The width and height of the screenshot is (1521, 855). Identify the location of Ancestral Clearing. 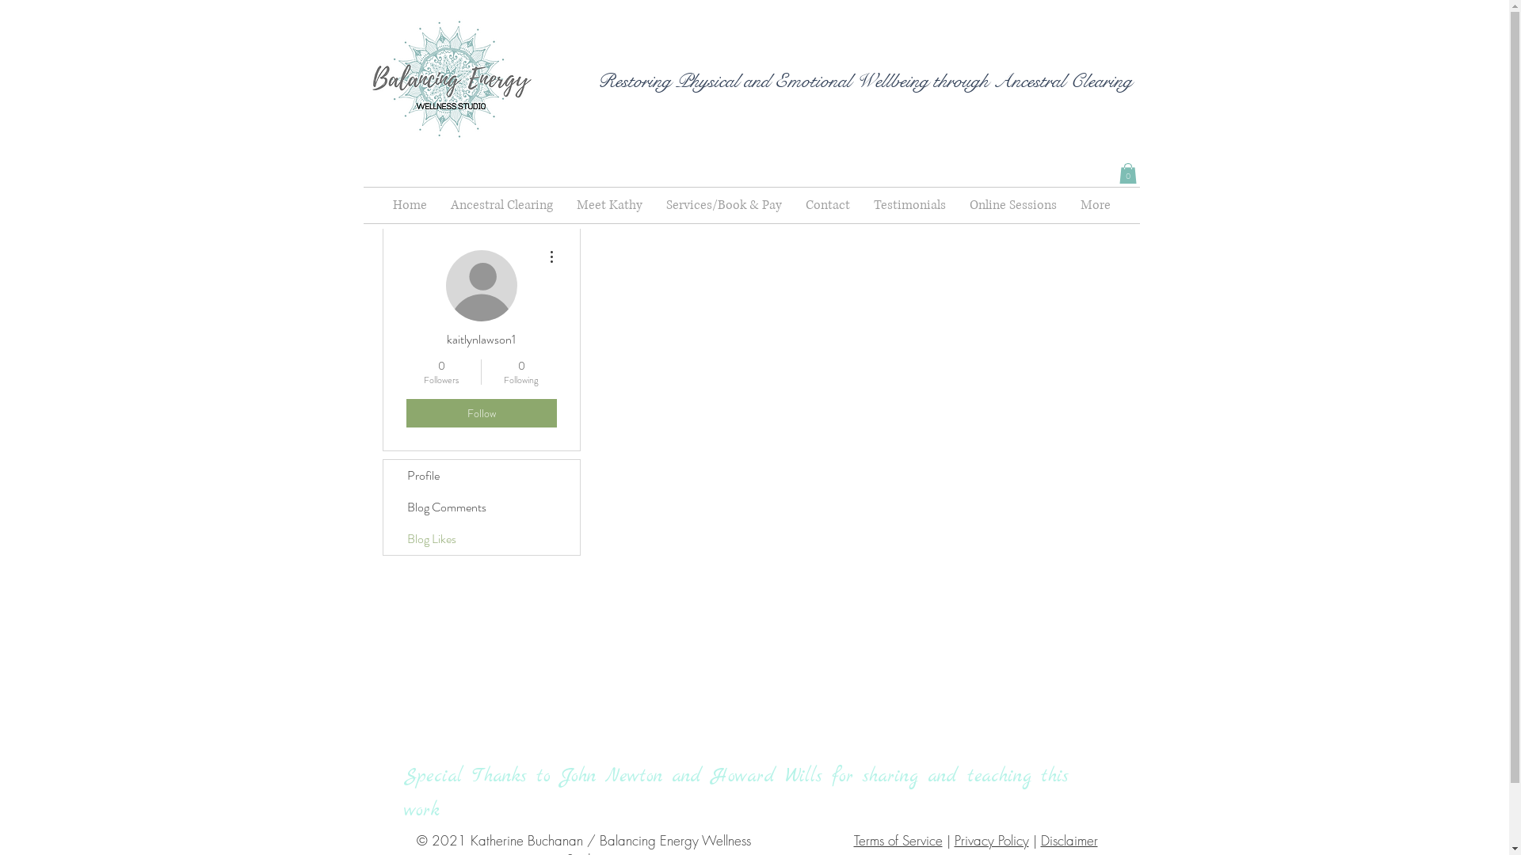
(502, 206).